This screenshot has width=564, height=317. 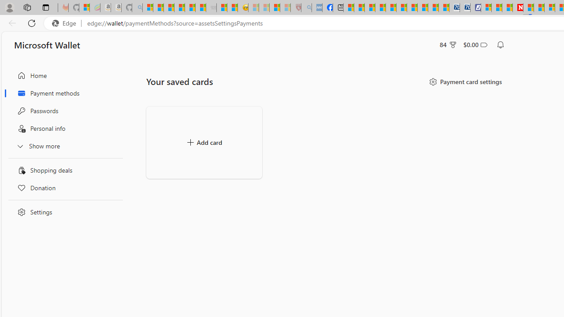 I want to click on Payment card settings, so click(x=465, y=82).